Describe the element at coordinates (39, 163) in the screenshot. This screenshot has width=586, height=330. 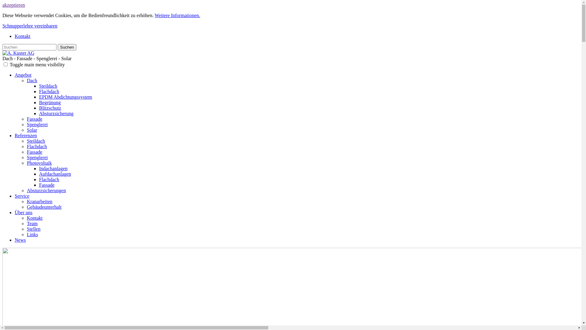
I see `Photovoltaik` at that location.